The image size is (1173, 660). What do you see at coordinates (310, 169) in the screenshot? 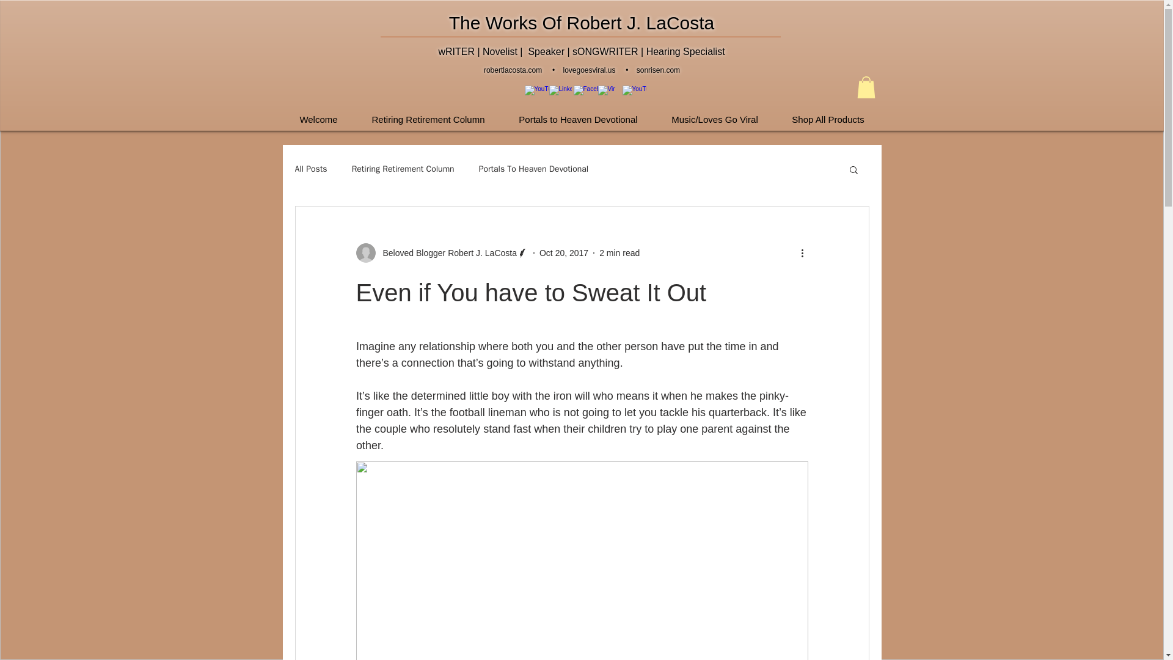
I see `All Posts` at bounding box center [310, 169].